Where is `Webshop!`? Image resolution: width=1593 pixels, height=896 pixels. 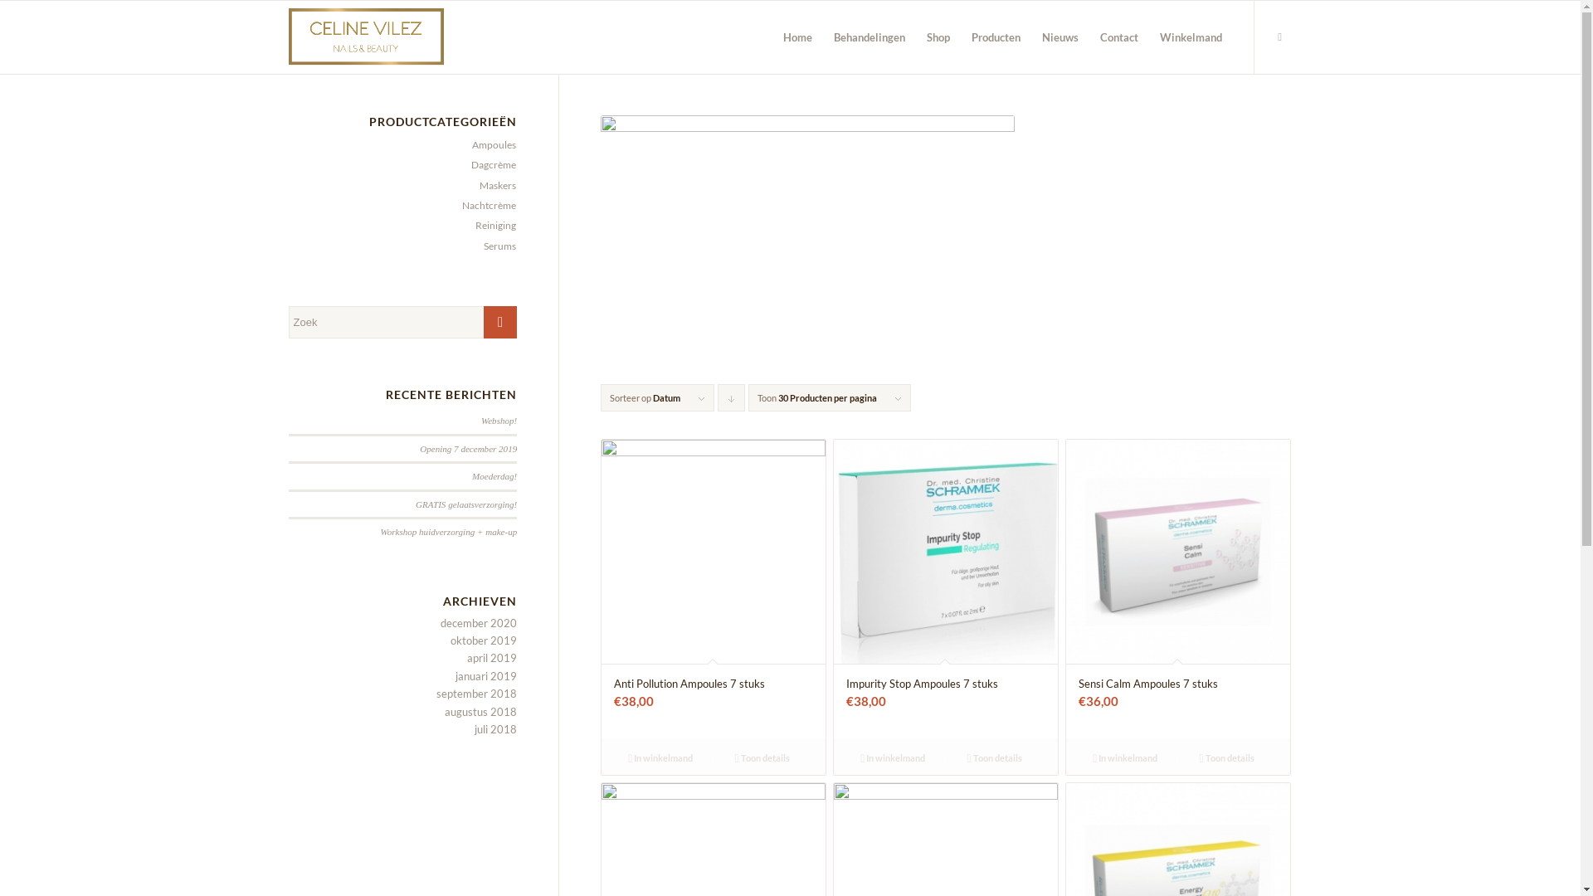 Webshop! is located at coordinates (499, 421).